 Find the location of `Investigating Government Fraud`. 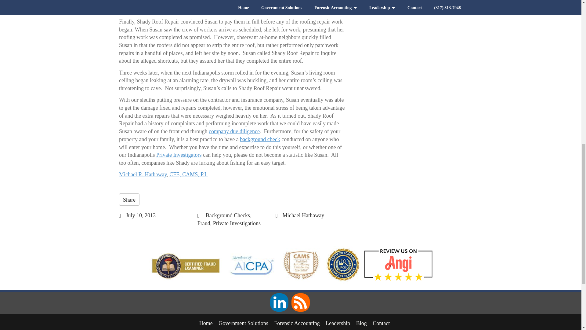

Investigating Government Fraud is located at coordinates (244, 323).